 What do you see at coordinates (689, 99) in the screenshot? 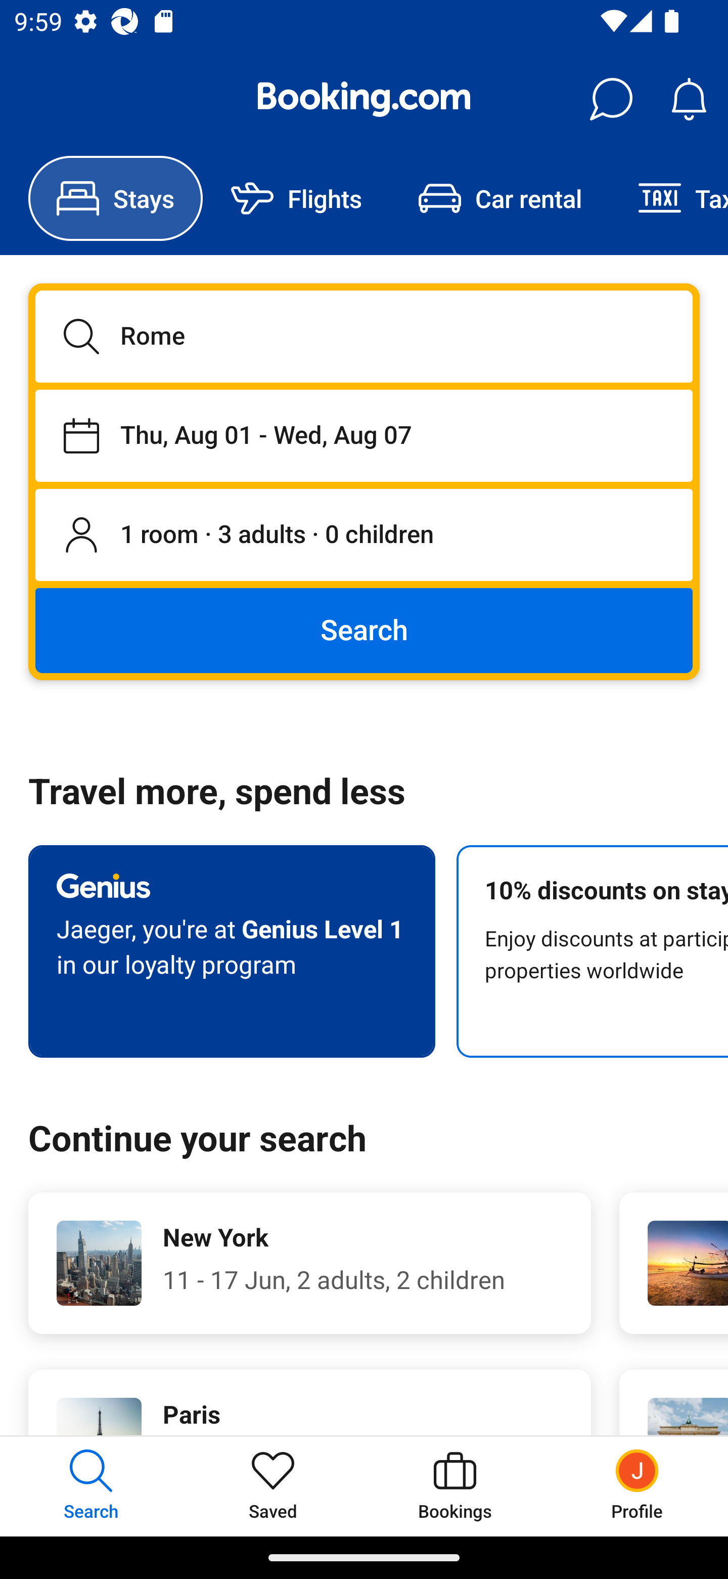
I see `Notifications` at bounding box center [689, 99].